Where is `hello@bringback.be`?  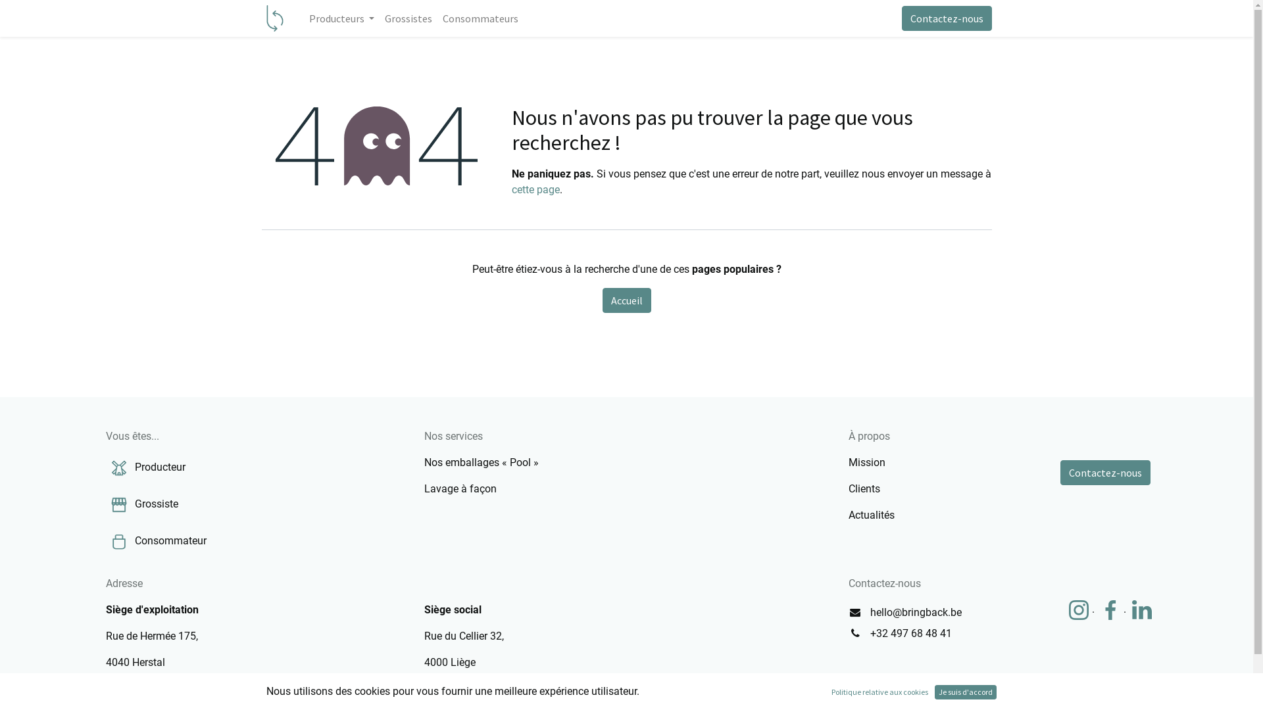 hello@bringback.be is located at coordinates (916, 613).